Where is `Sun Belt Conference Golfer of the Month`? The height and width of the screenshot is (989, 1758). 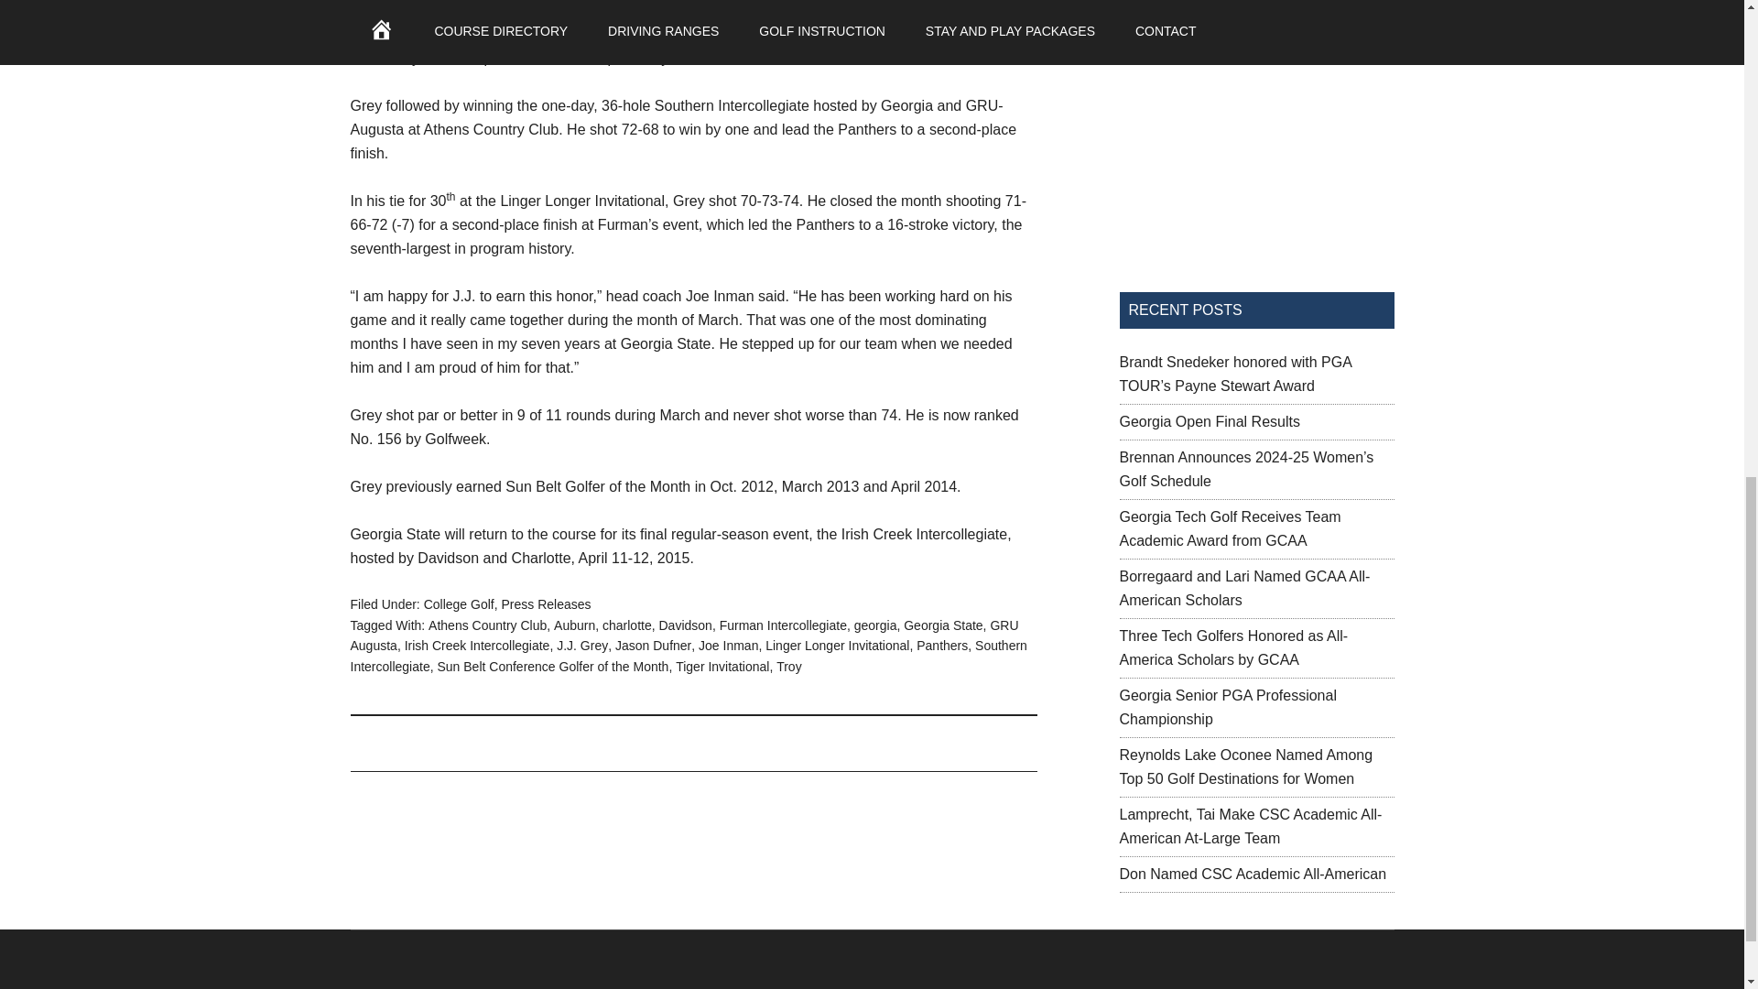 Sun Belt Conference Golfer of the Month is located at coordinates (551, 667).